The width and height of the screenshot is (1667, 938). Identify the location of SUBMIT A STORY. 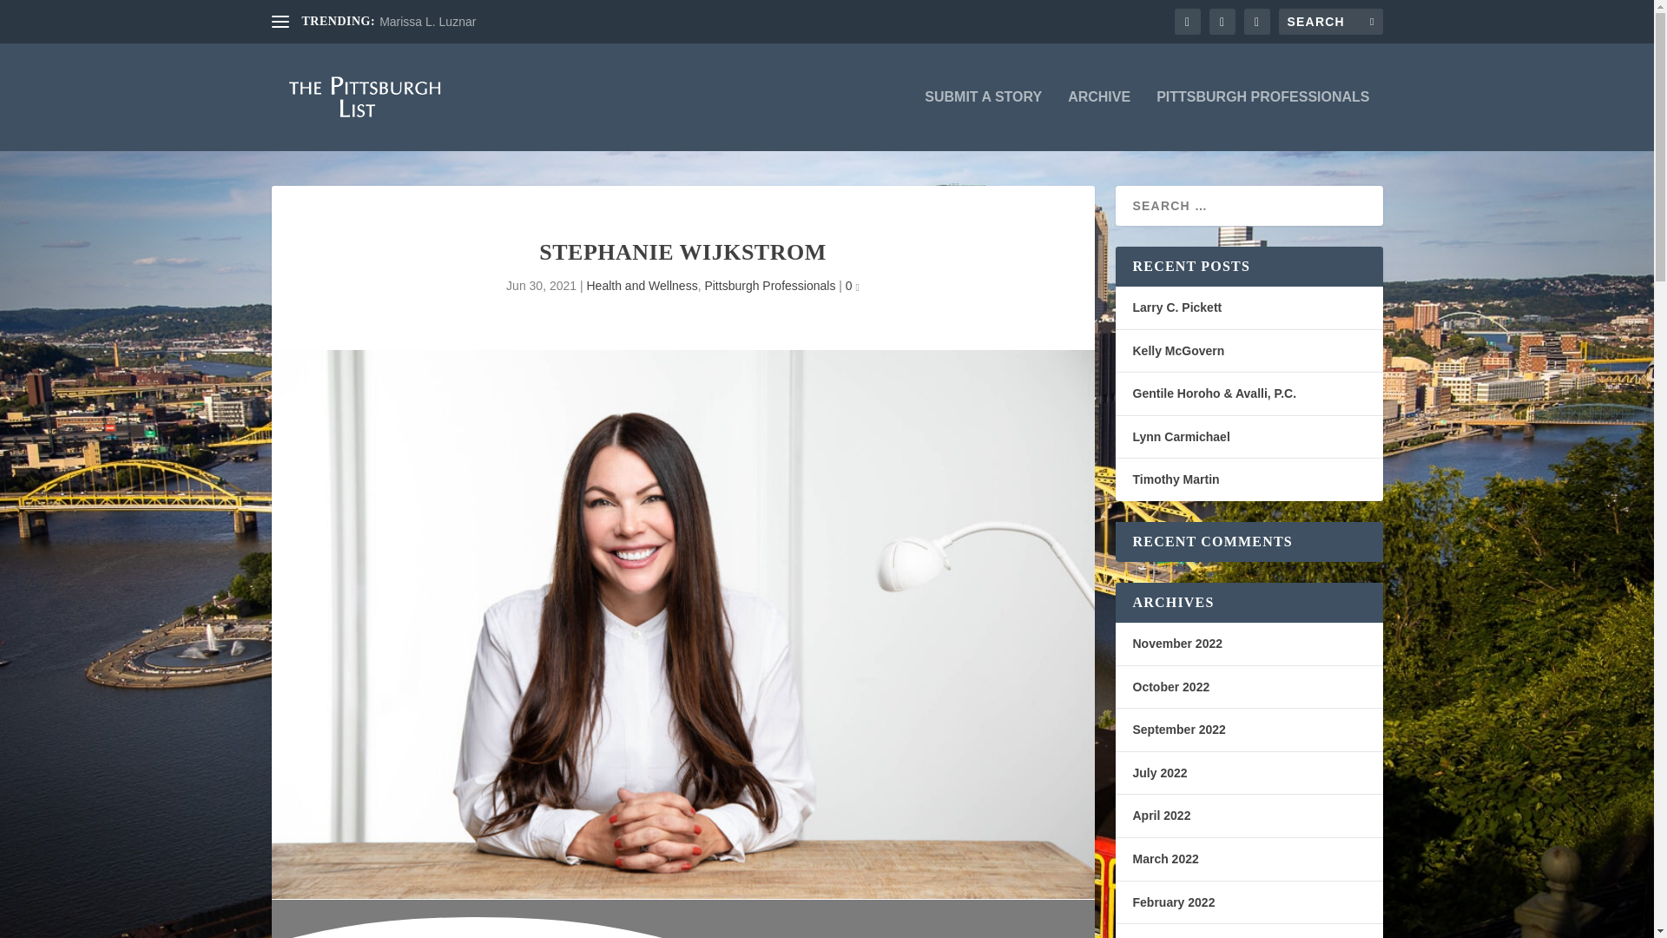
(983, 120).